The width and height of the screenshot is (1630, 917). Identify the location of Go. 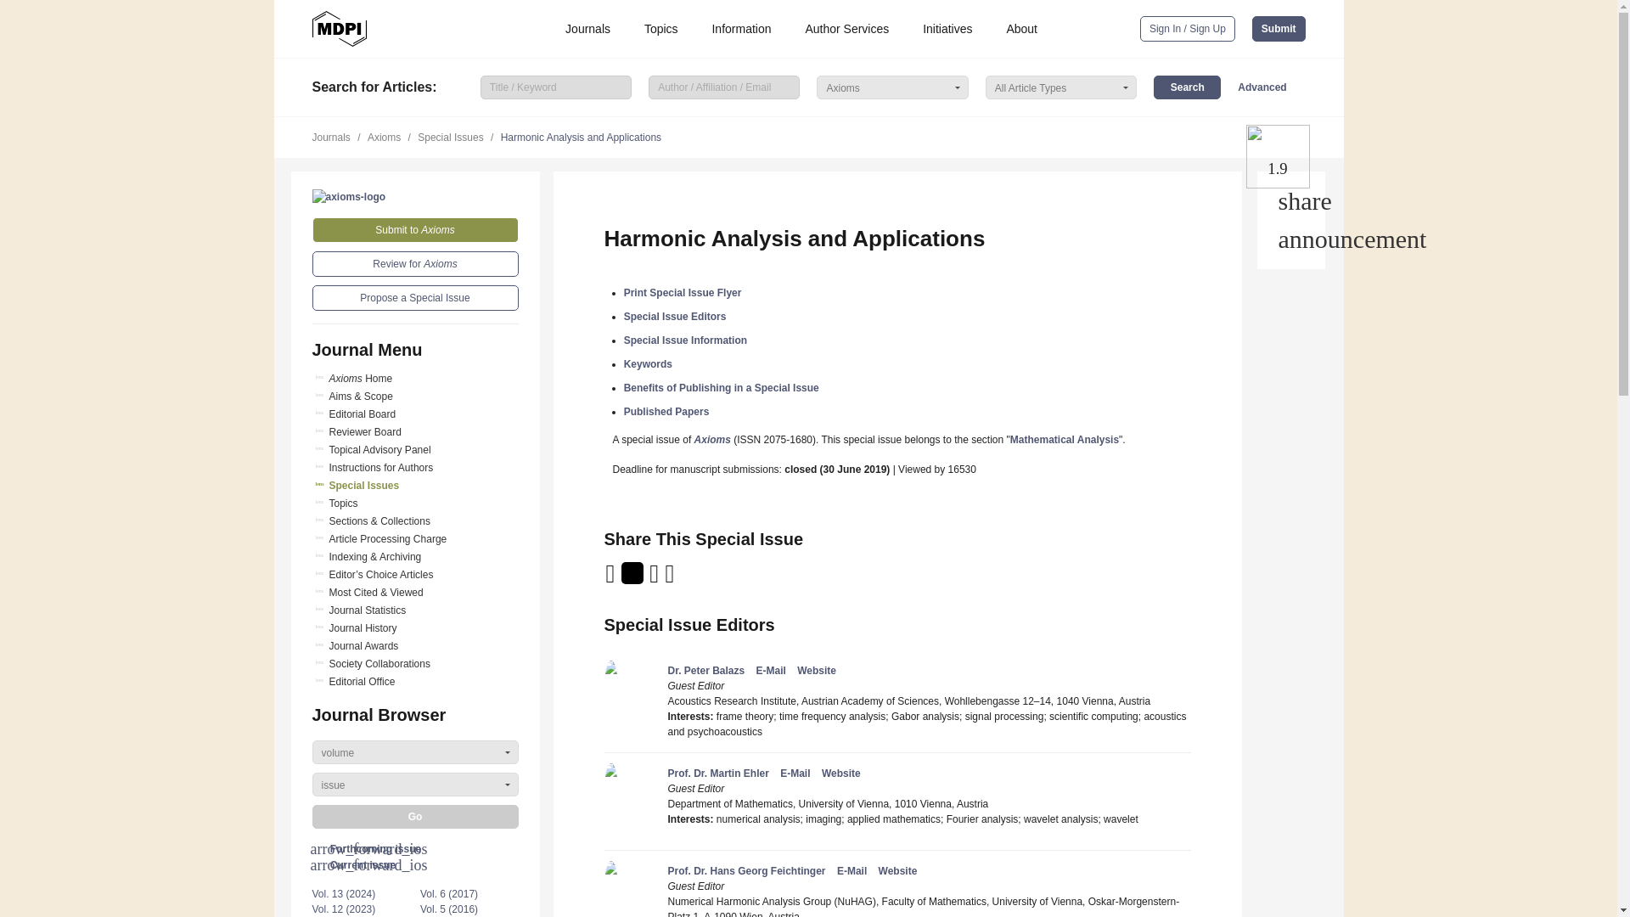
(415, 817).